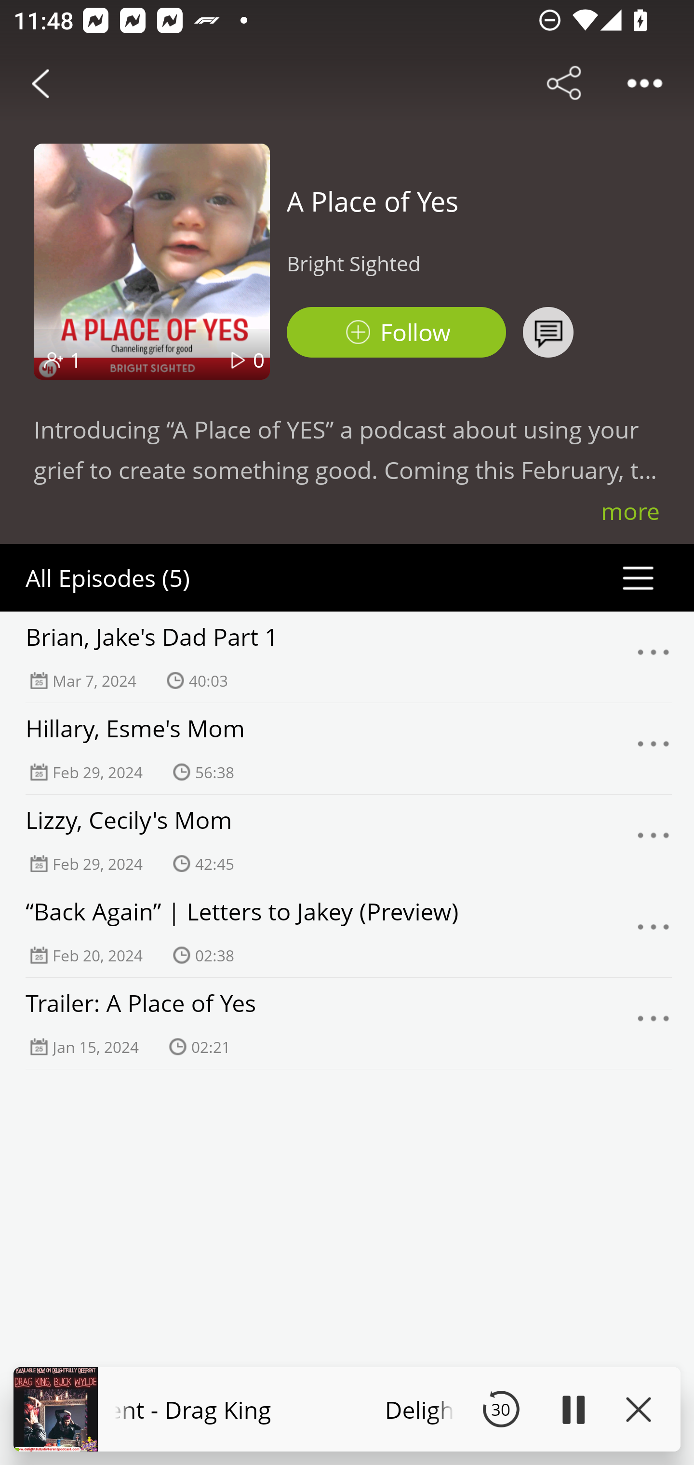 The image size is (694, 1465). What do you see at coordinates (40, 83) in the screenshot?
I see `Back` at bounding box center [40, 83].